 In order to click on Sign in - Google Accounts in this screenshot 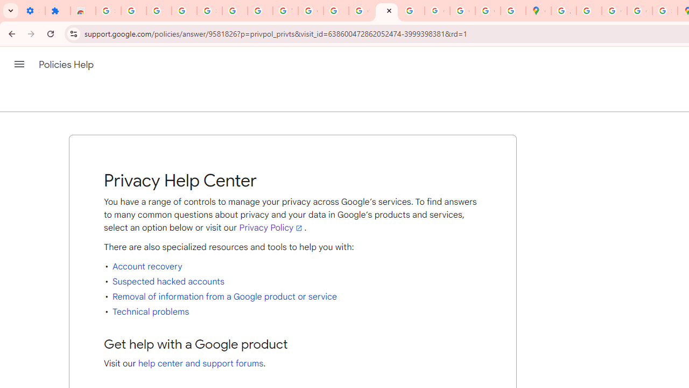, I will do `click(108, 11)`.